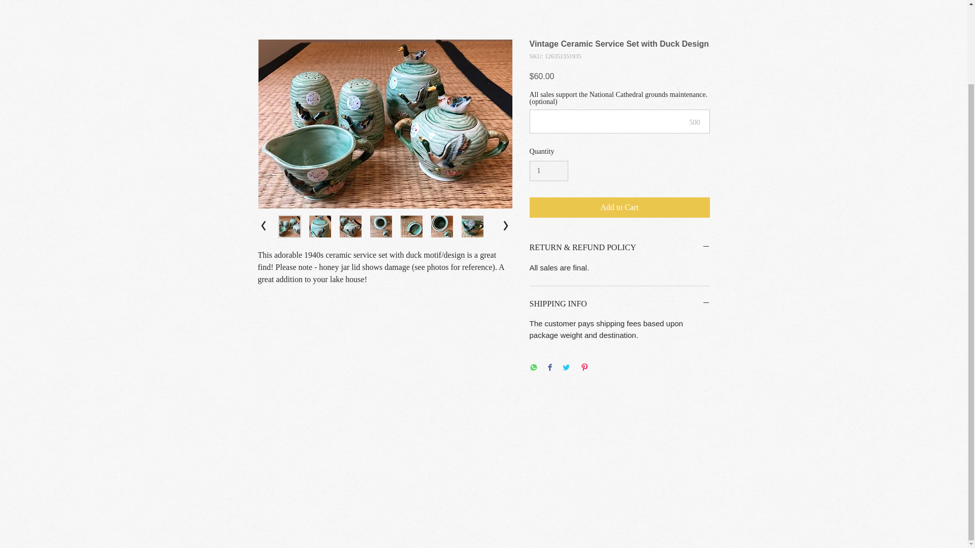 This screenshot has width=975, height=548. I want to click on Add to Cart, so click(620, 207).